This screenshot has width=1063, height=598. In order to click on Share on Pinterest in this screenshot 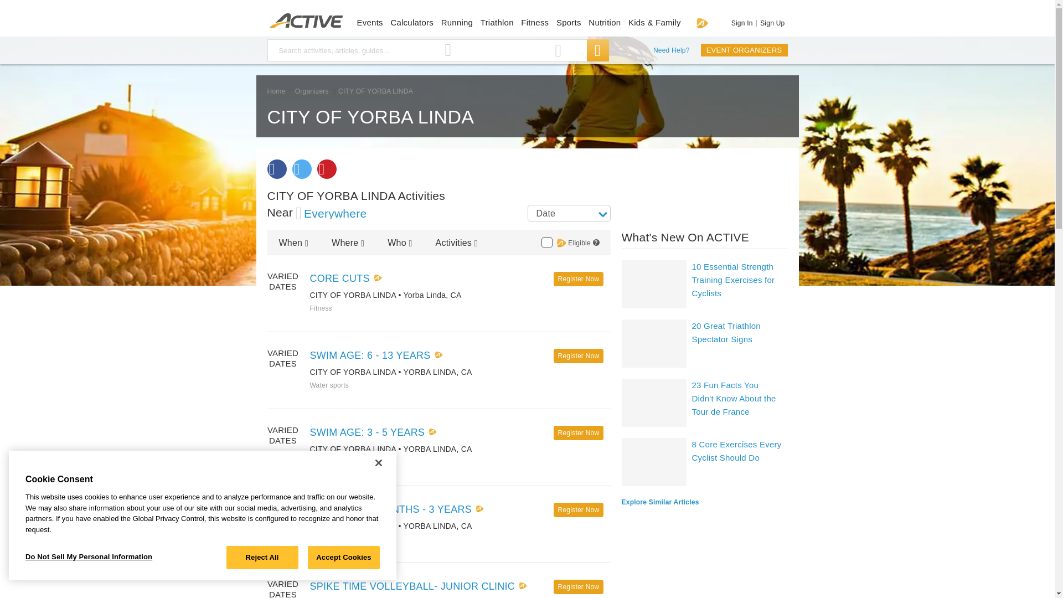, I will do `click(326, 169)`.